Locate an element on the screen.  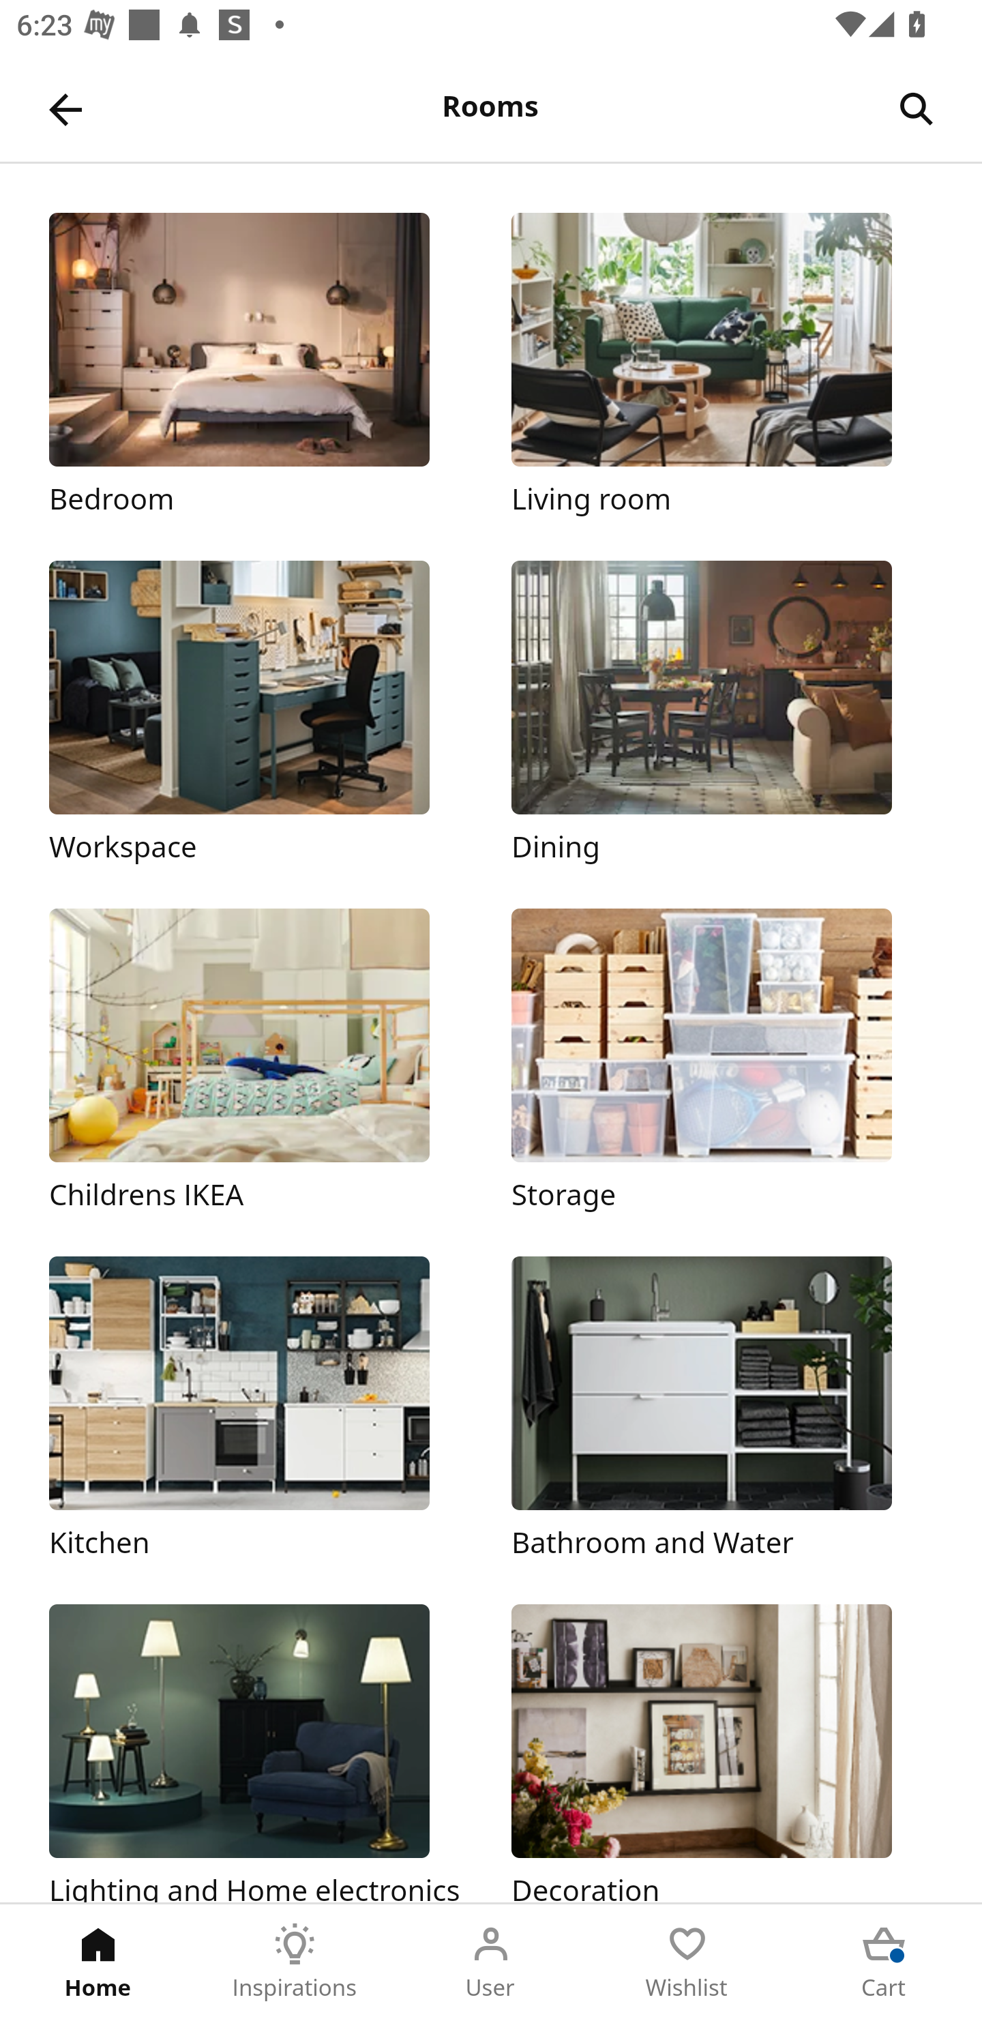
Dining is located at coordinates (722, 714).